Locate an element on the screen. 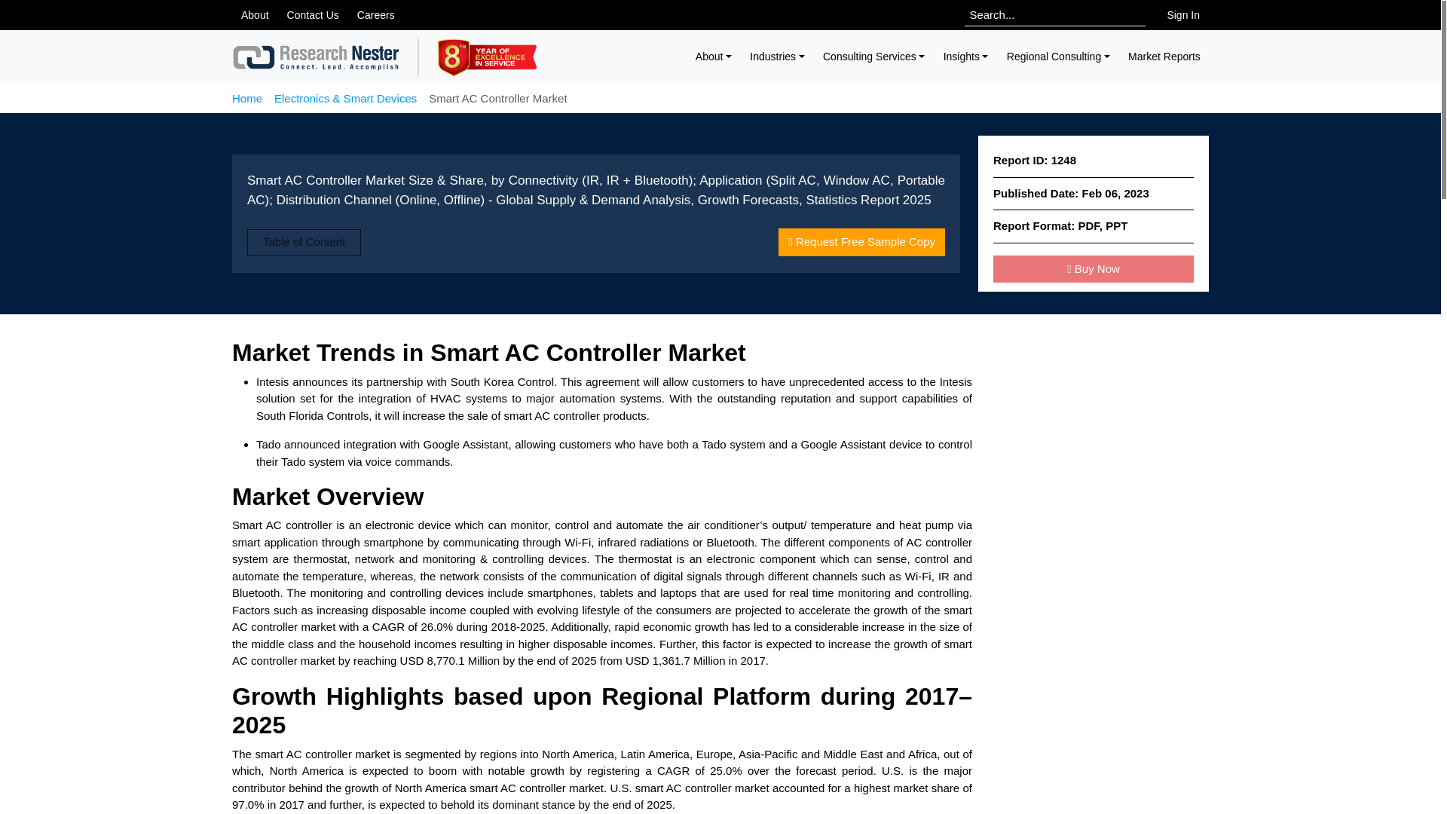  Research Nester is located at coordinates (317, 57).